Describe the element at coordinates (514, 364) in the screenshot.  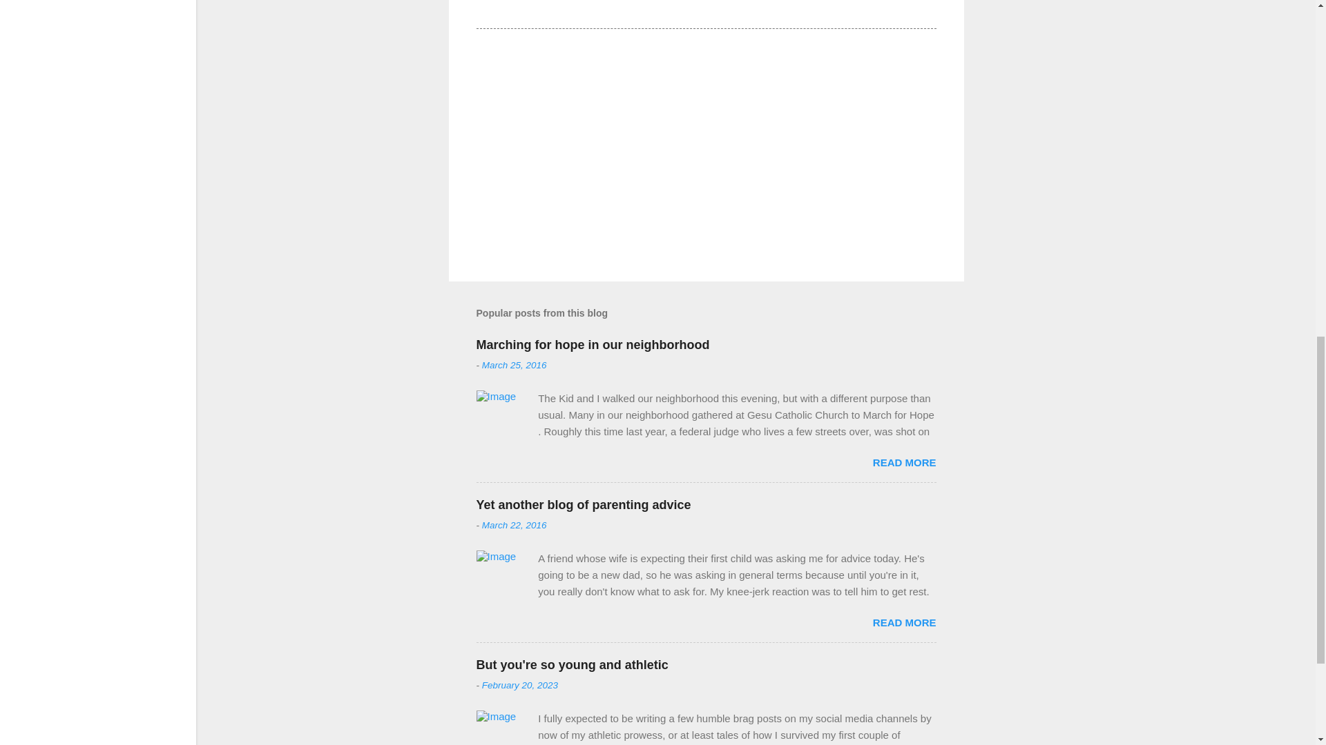
I see `March 25, 2016` at that location.